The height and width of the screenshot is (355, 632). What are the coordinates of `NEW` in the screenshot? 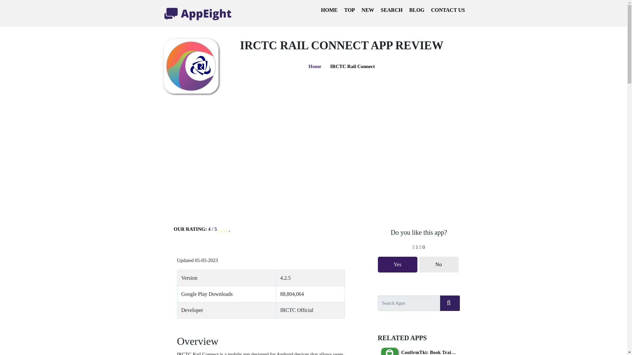 It's located at (368, 10).